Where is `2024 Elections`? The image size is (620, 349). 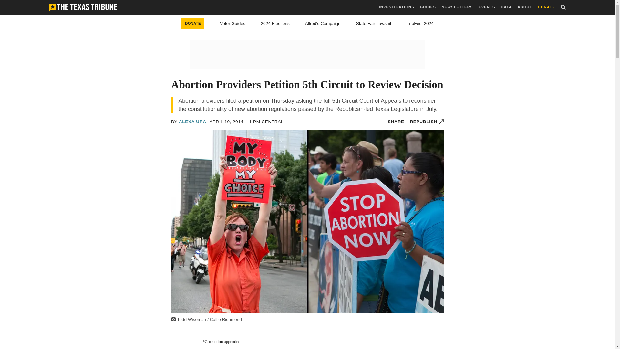
2024 Elections is located at coordinates (275, 23).